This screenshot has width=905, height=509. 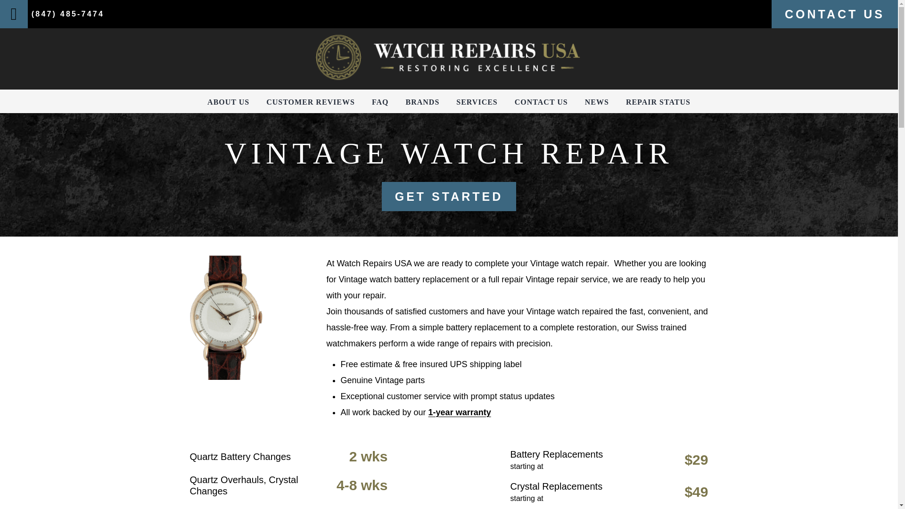 I want to click on ABOUT US, so click(x=228, y=102).